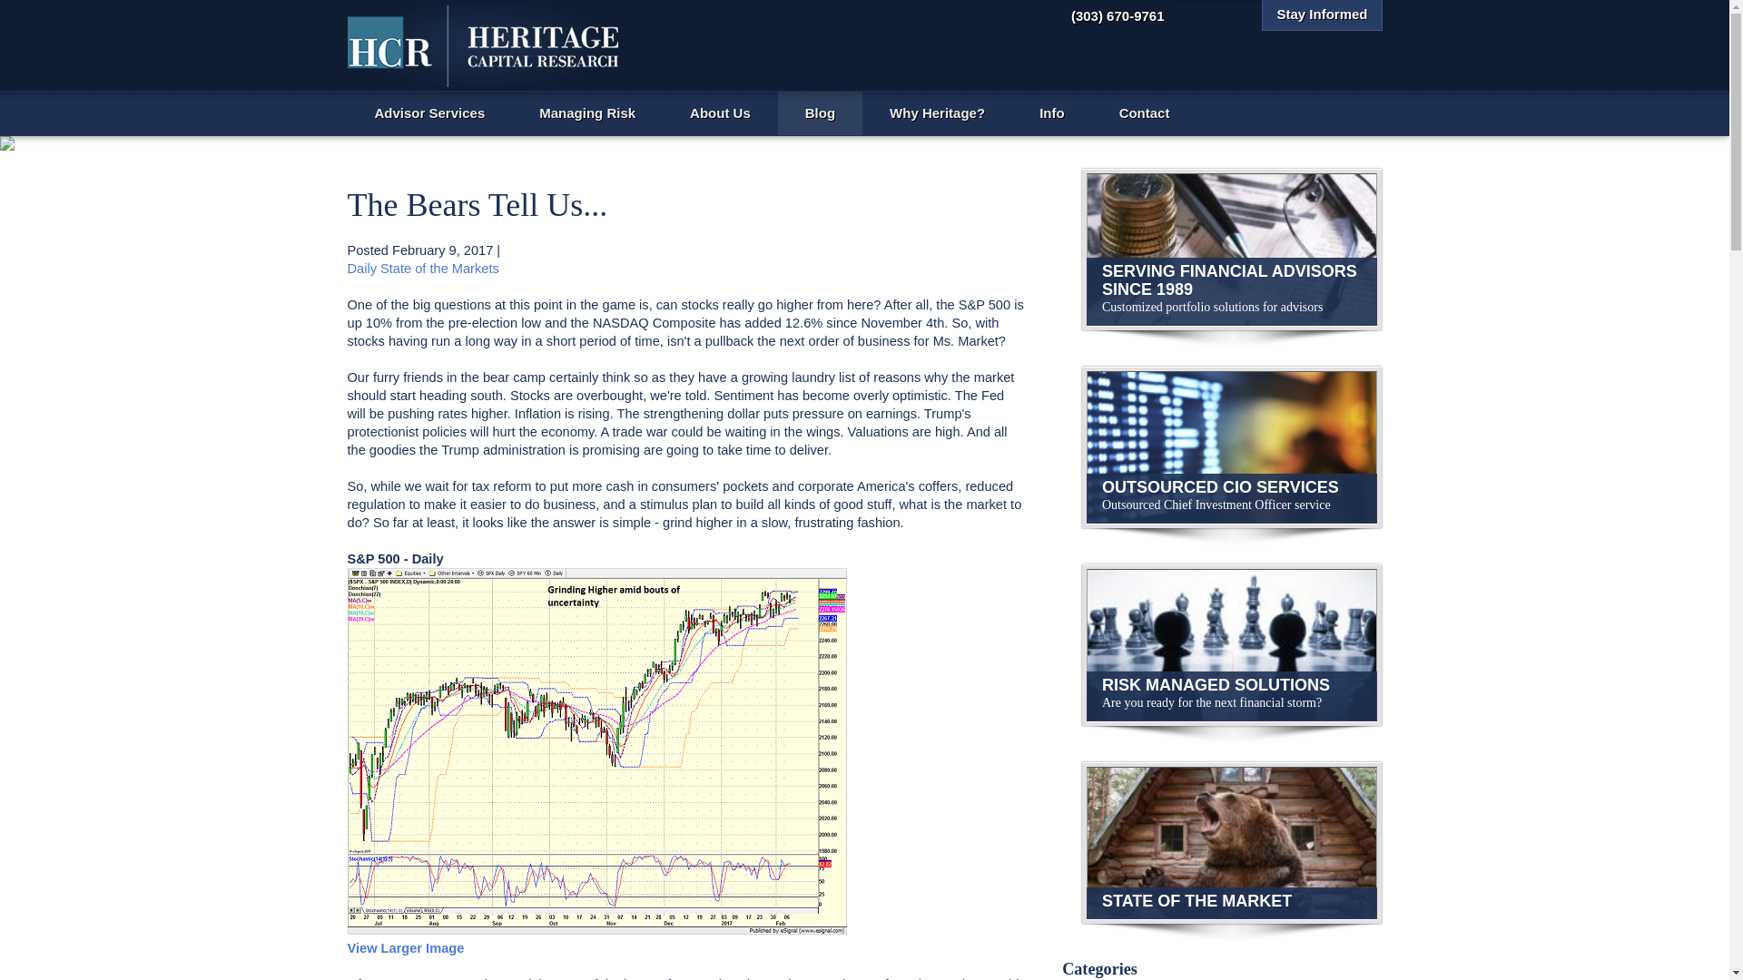 Image resolution: width=1743 pixels, height=980 pixels. Describe the element at coordinates (1145, 113) in the screenshot. I see `Contact` at that location.